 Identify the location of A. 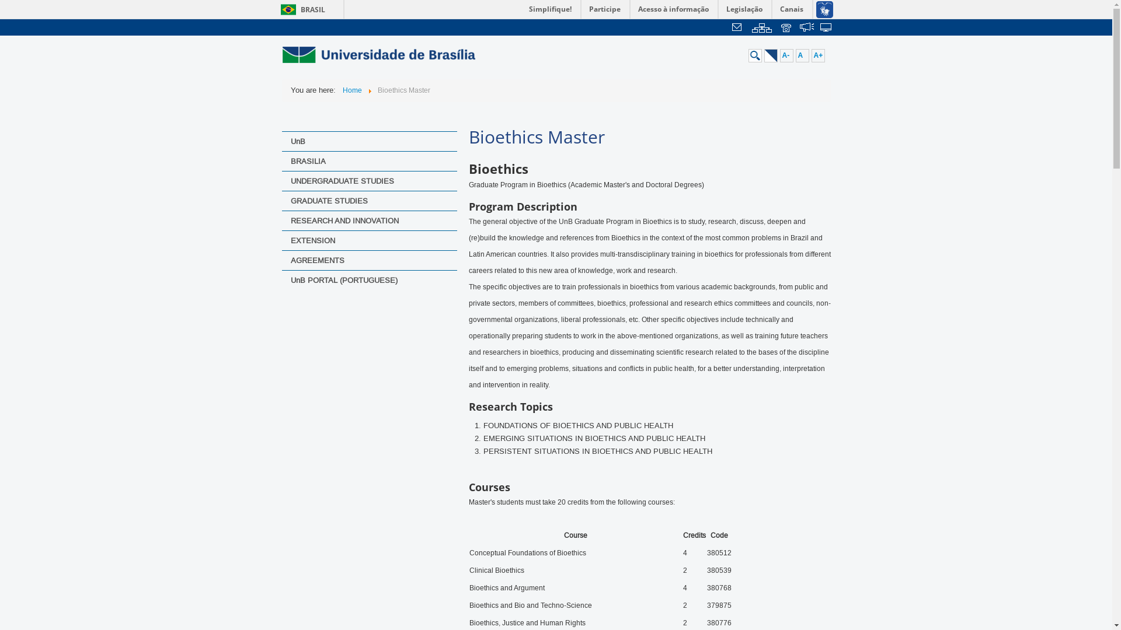
(802, 56).